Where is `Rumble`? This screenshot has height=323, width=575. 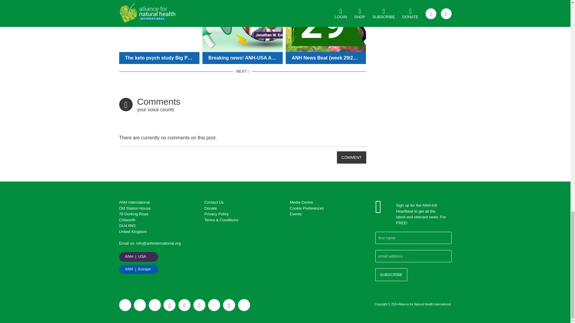 Rumble is located at coordinates (125, 305).